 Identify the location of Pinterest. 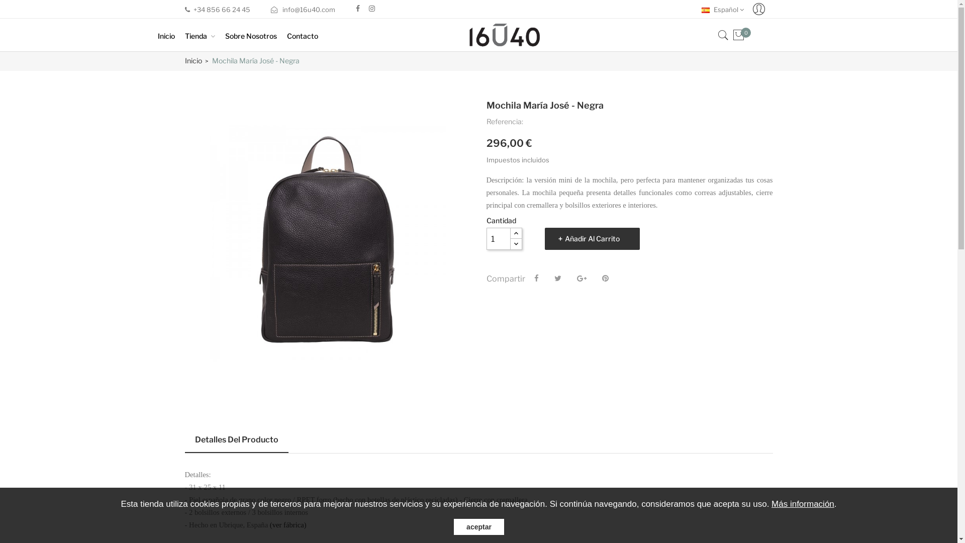
(605, 279).